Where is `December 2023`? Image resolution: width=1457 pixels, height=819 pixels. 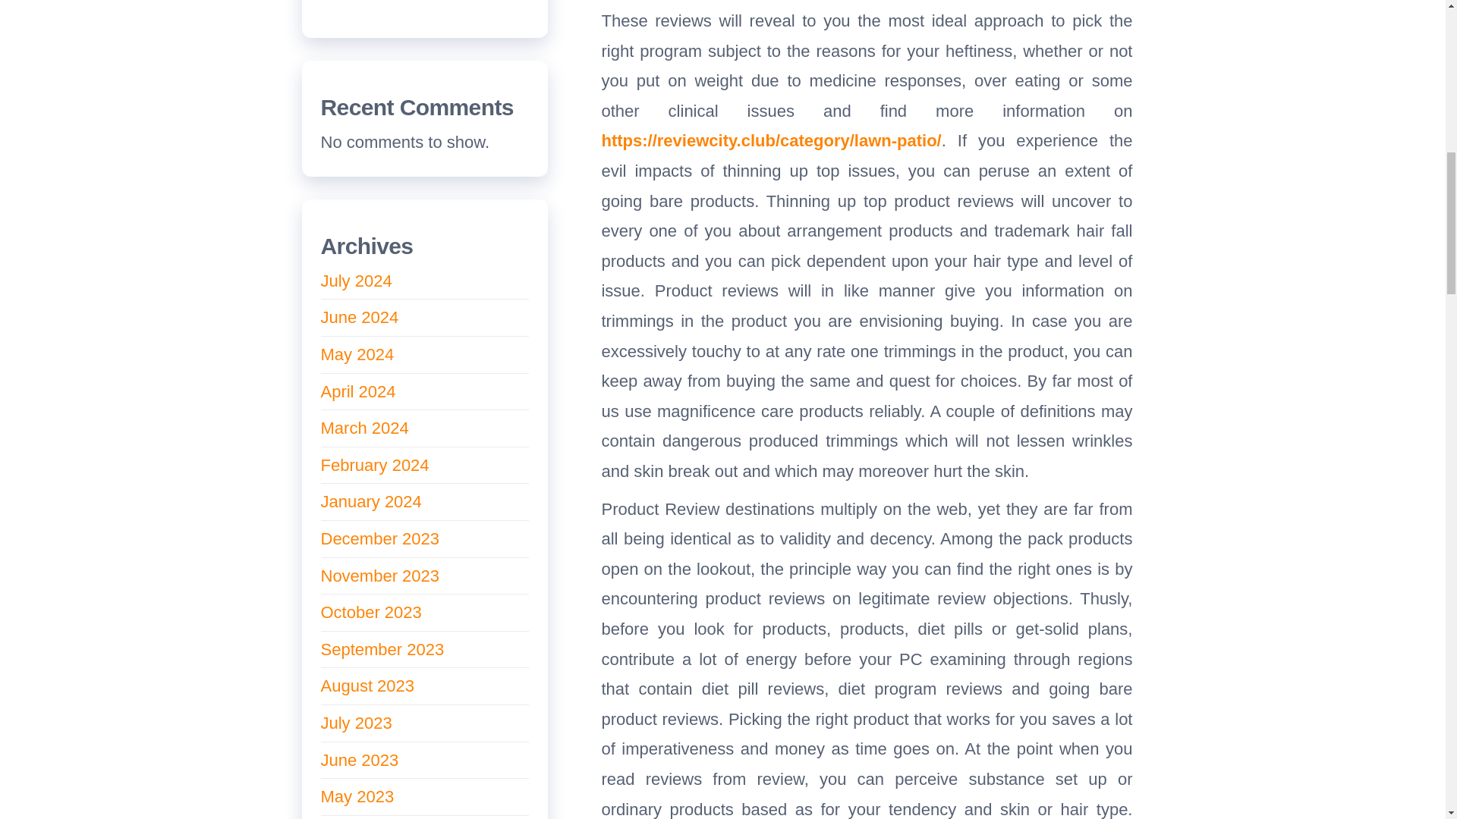 December 2023 is located at coordinates (379, 538).